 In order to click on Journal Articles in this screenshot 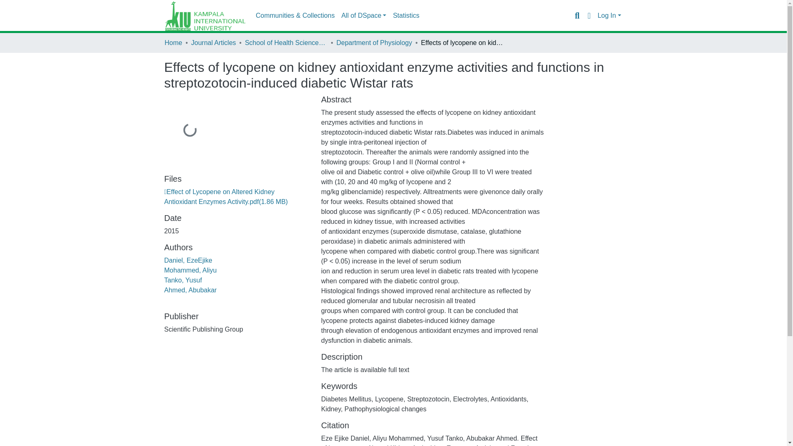, I will do `click(214, 43)`.